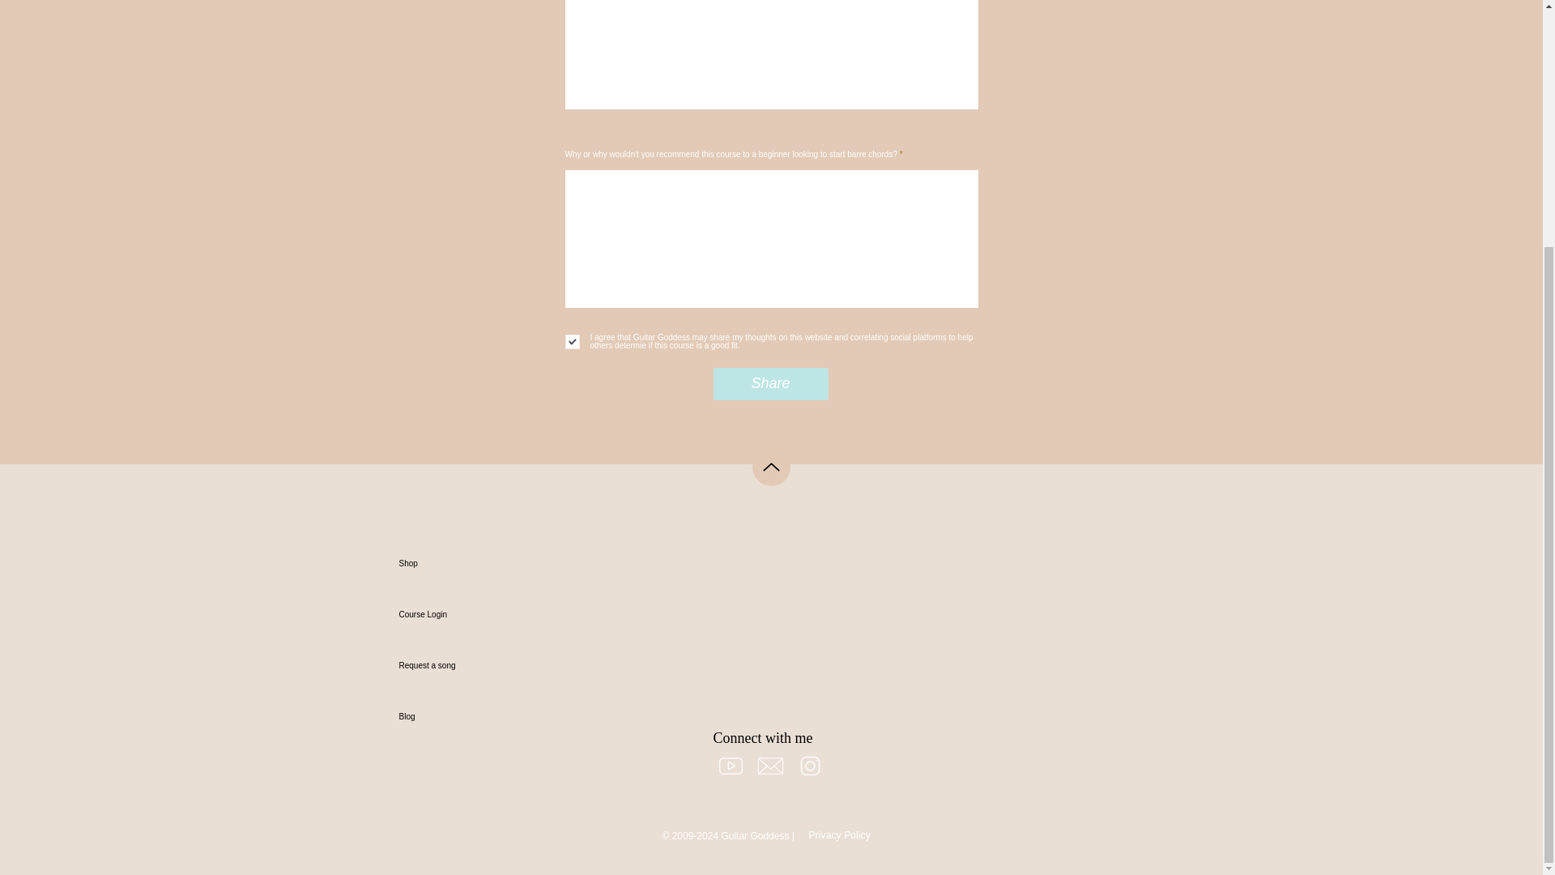  What do you see at coordinates (455, 716) in the screenshot?
I see `Blog` at bounding box center [455, 716].